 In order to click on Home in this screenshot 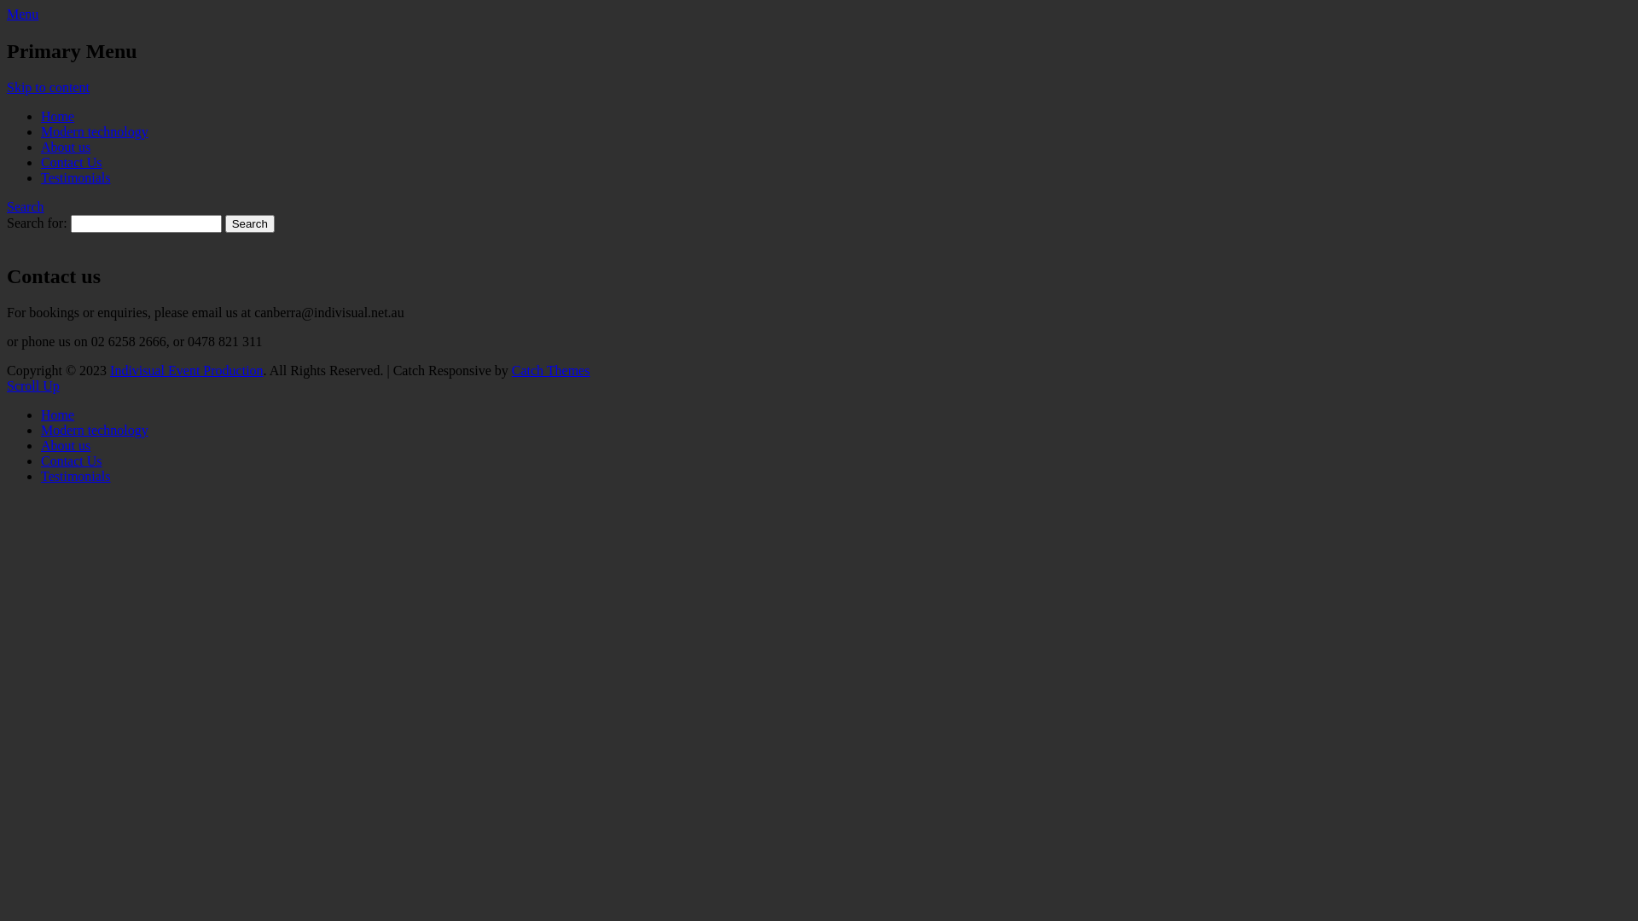, I will do `click(58, 116)`.